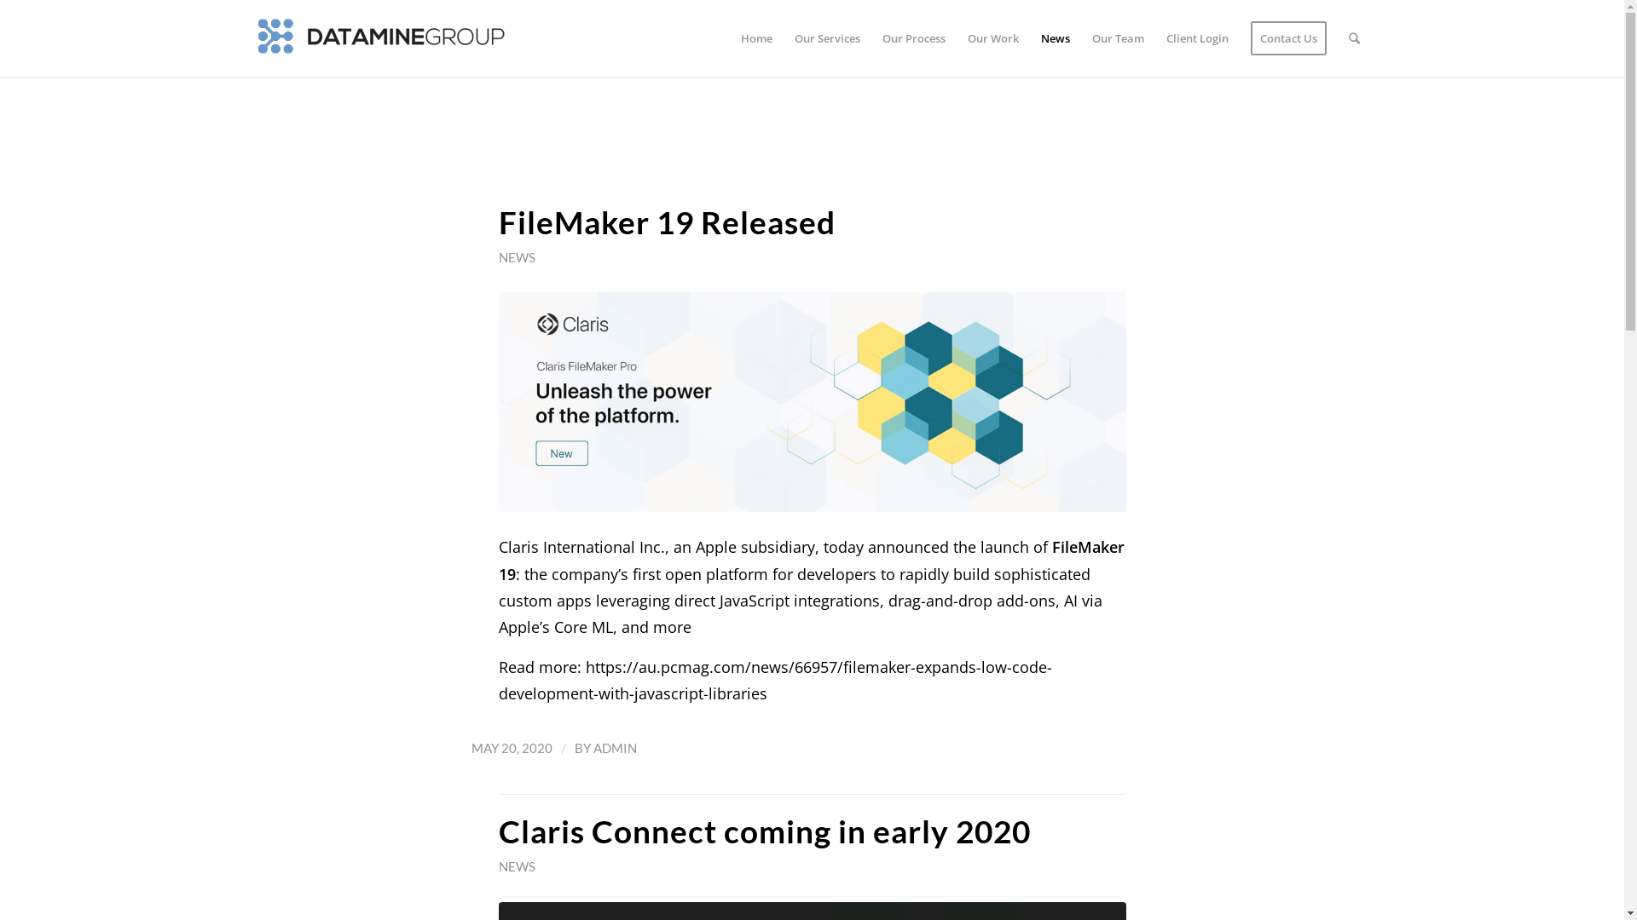  I want to click on FileMaker 19 Released, so click(667, 222).